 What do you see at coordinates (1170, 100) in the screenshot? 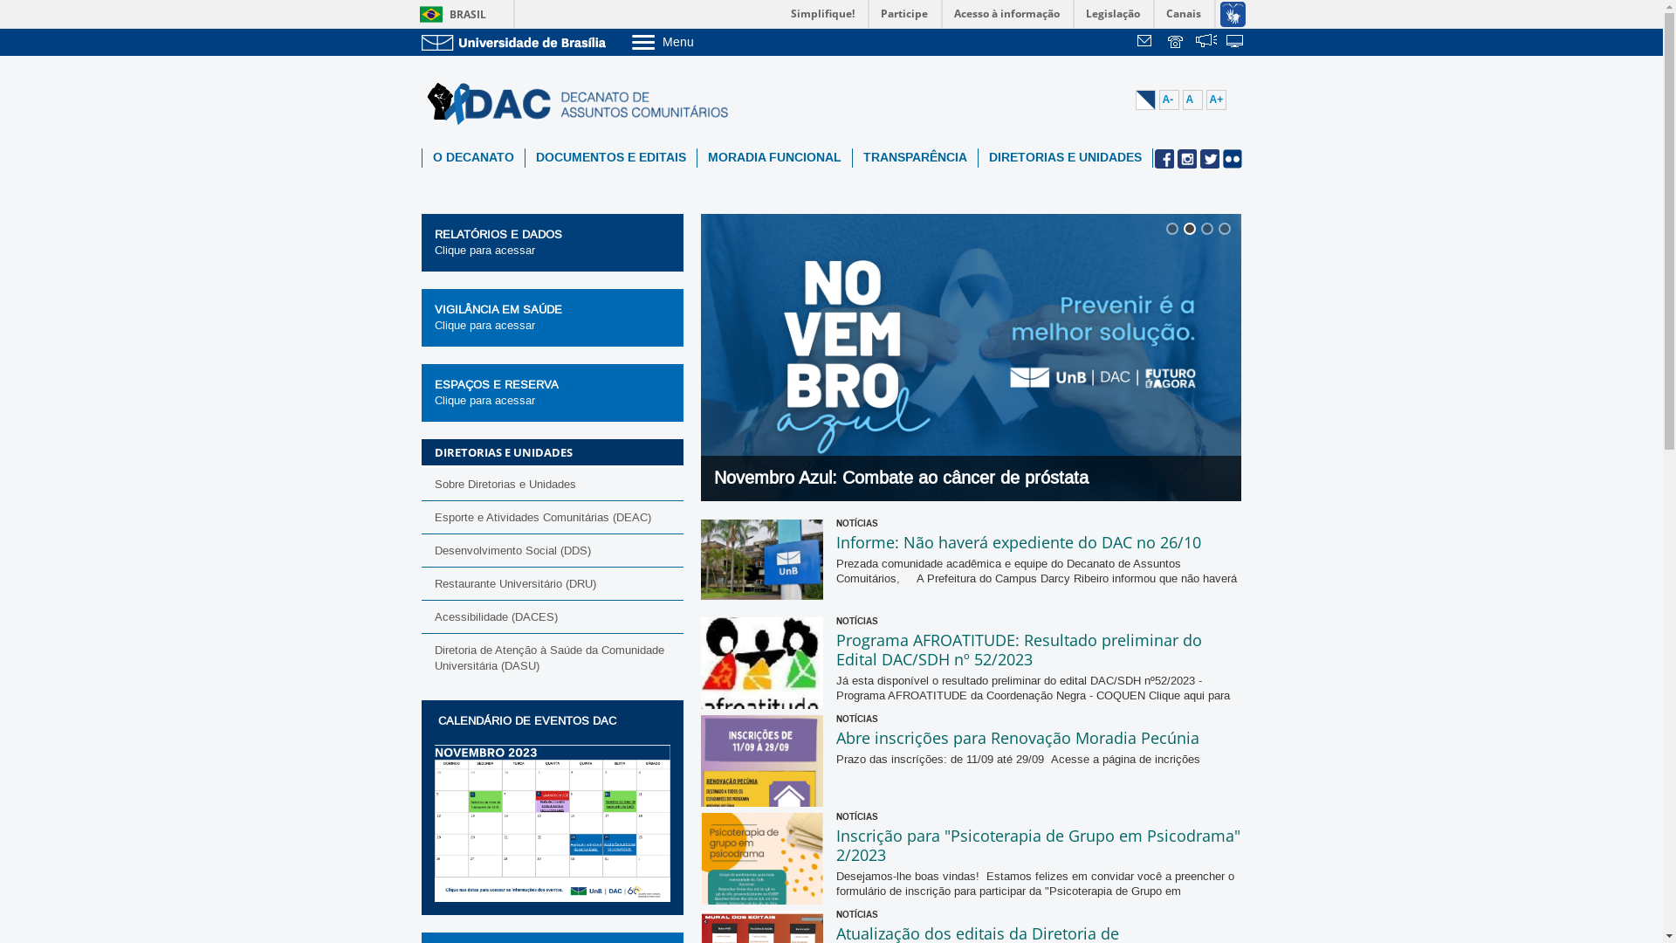
I see `A-` at bounding box center [1170, 100].